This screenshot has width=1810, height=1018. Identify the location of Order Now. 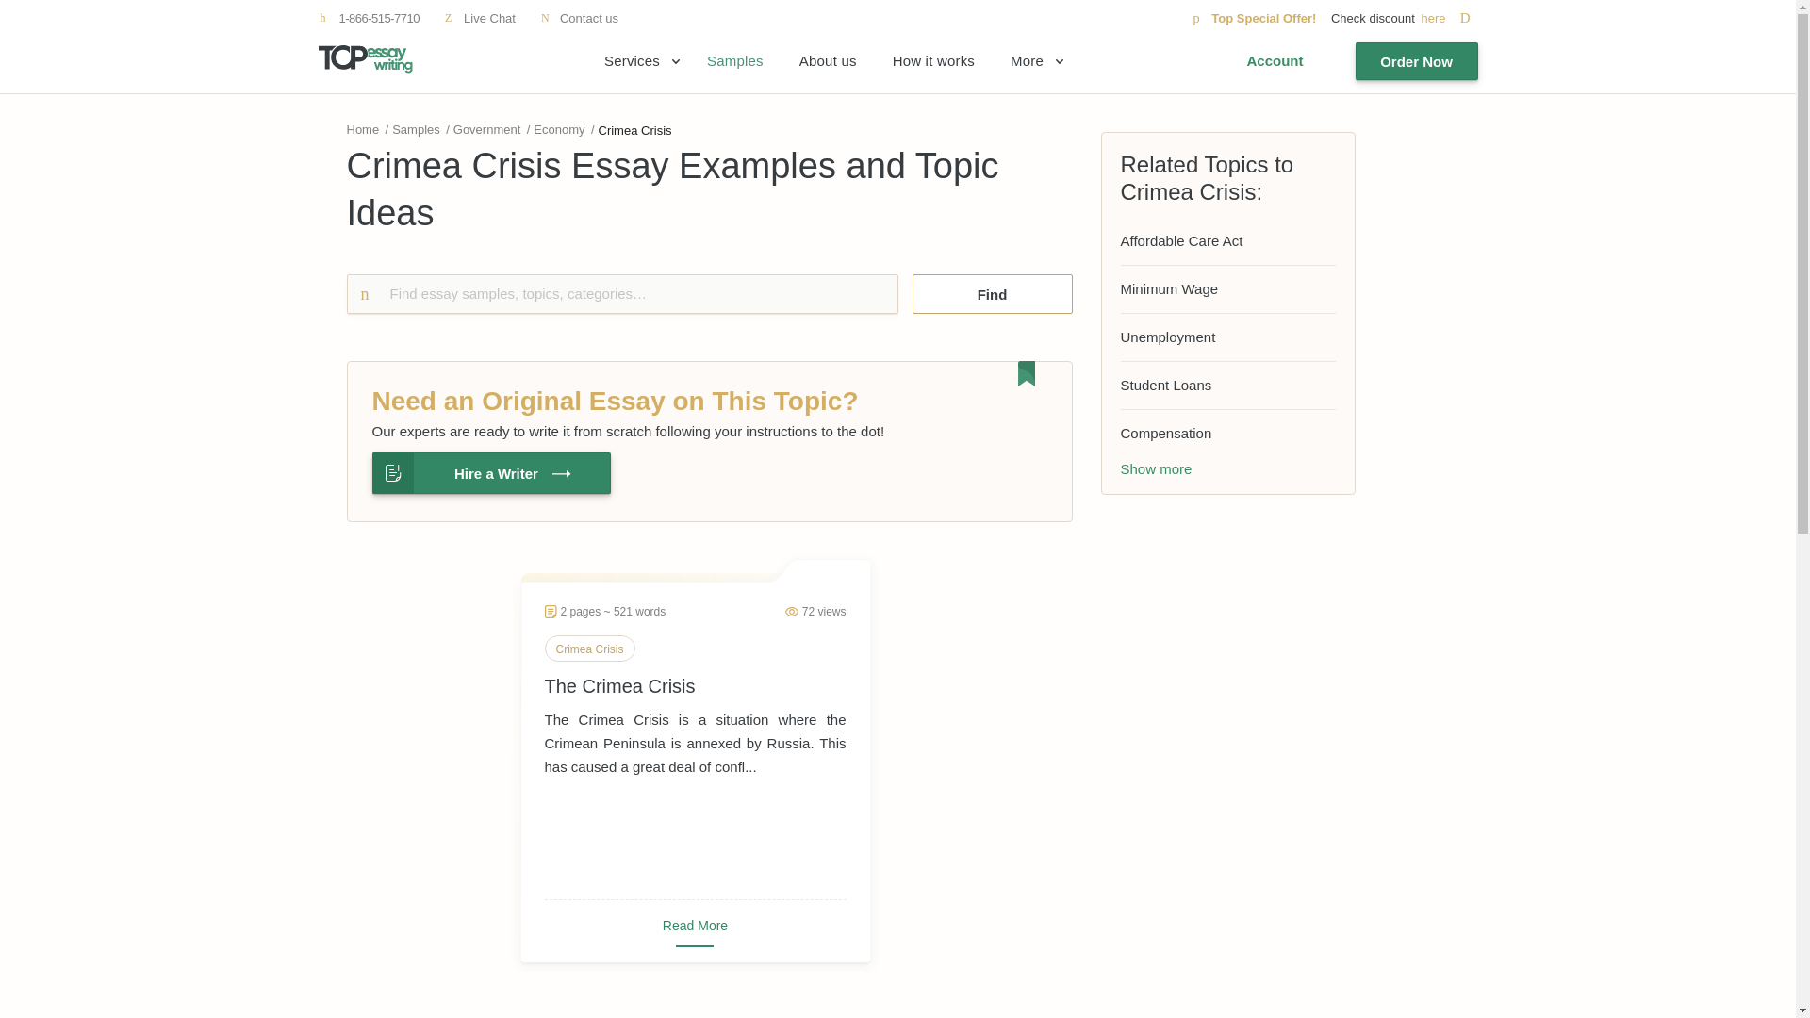
(1417, 61).